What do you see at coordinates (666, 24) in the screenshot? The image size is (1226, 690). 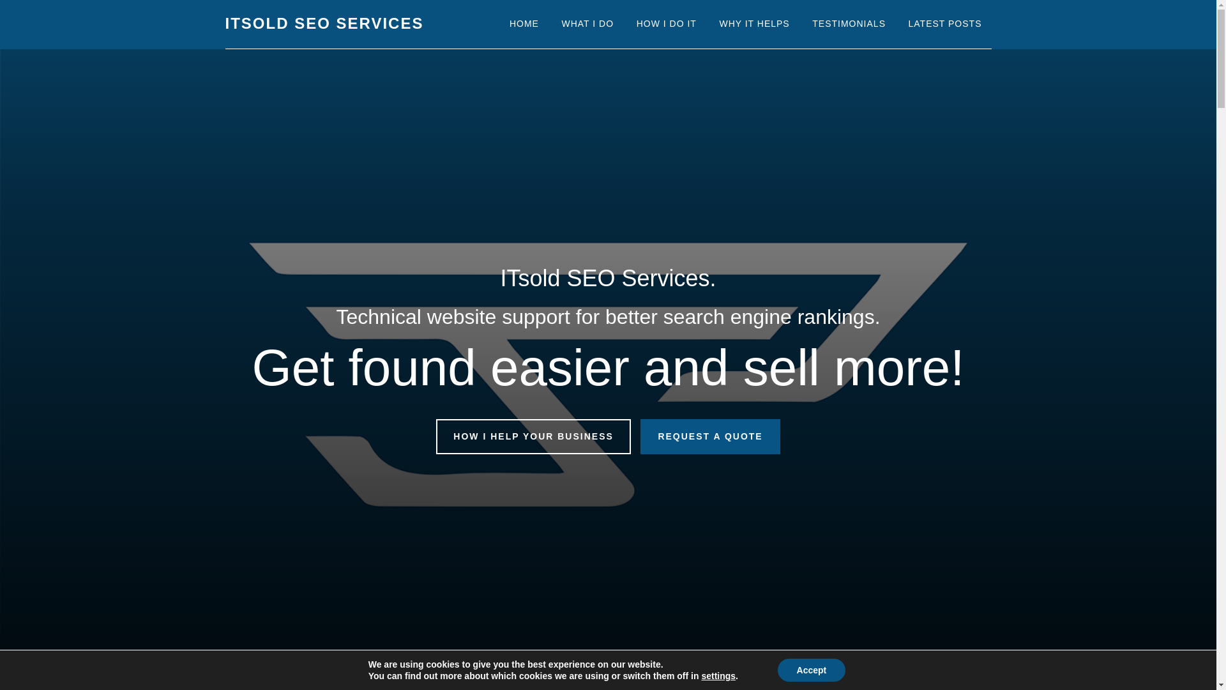 I see `HOW I DO IT` at bounding box center [666, 24].